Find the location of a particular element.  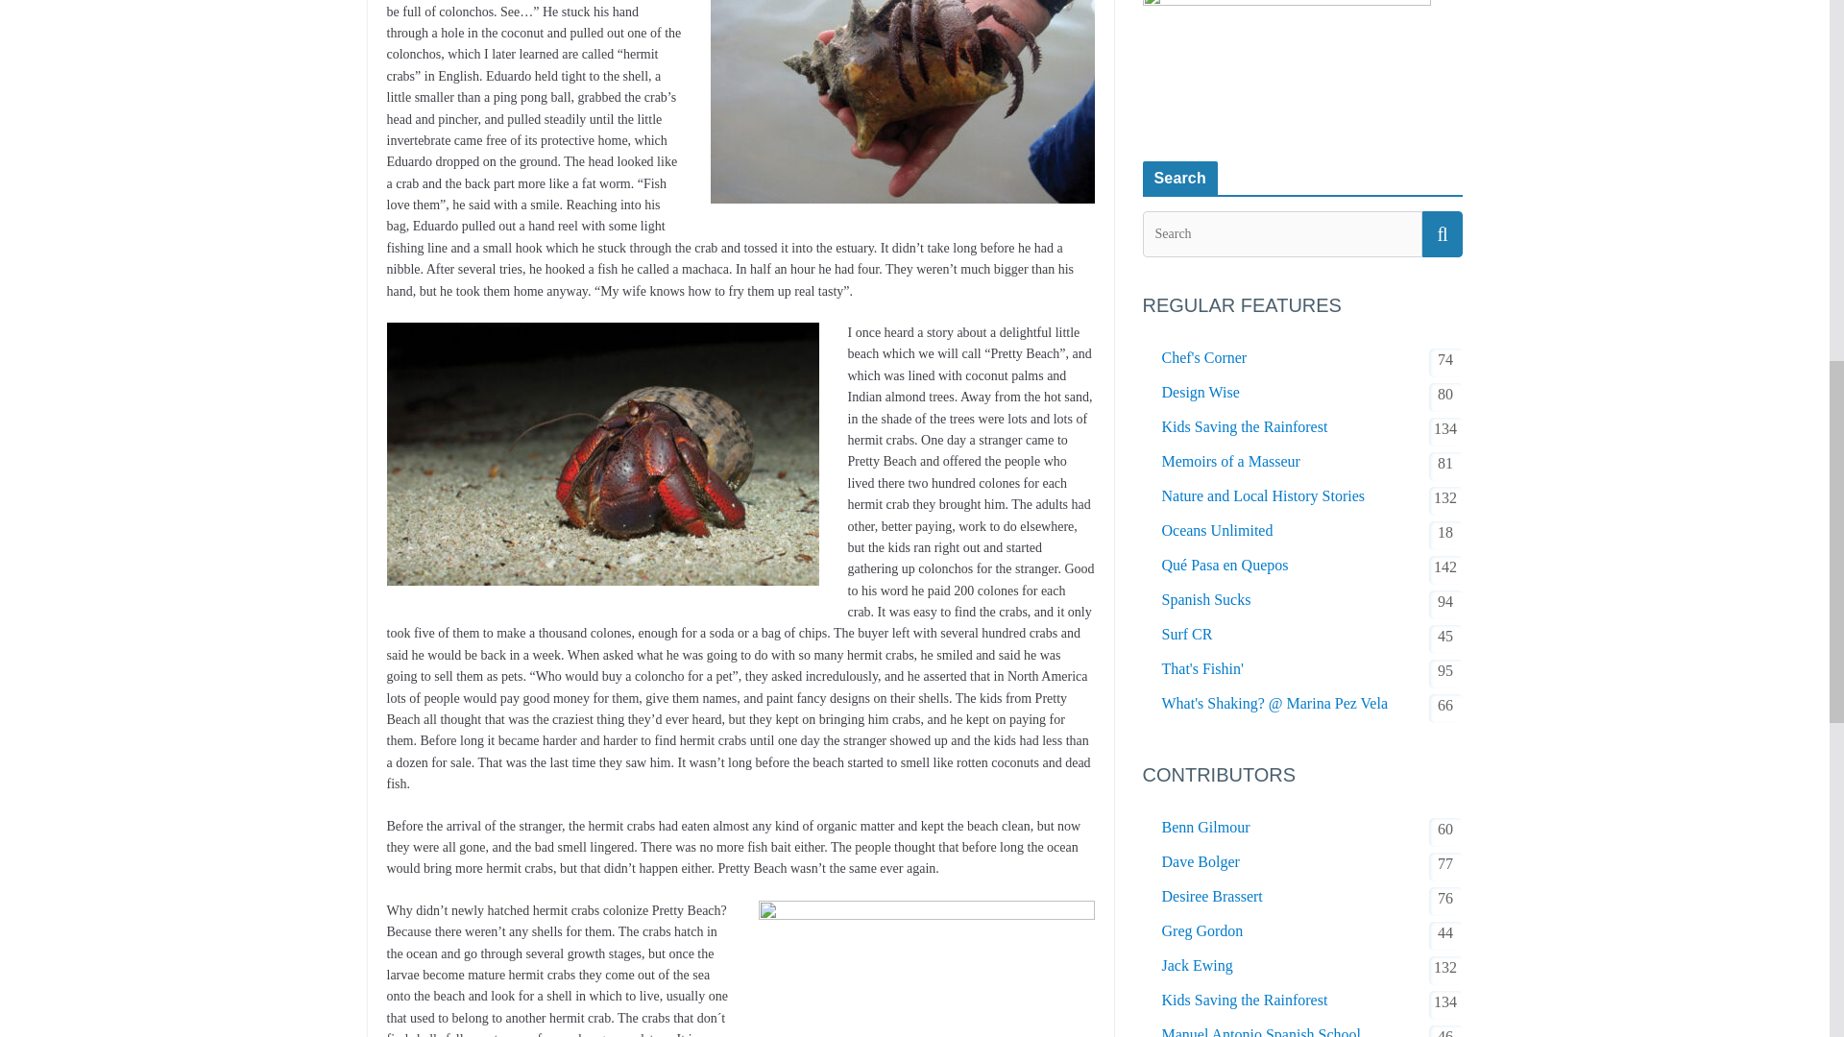

Kids Saving the Rainforest is located at coordinates (1245, 426).